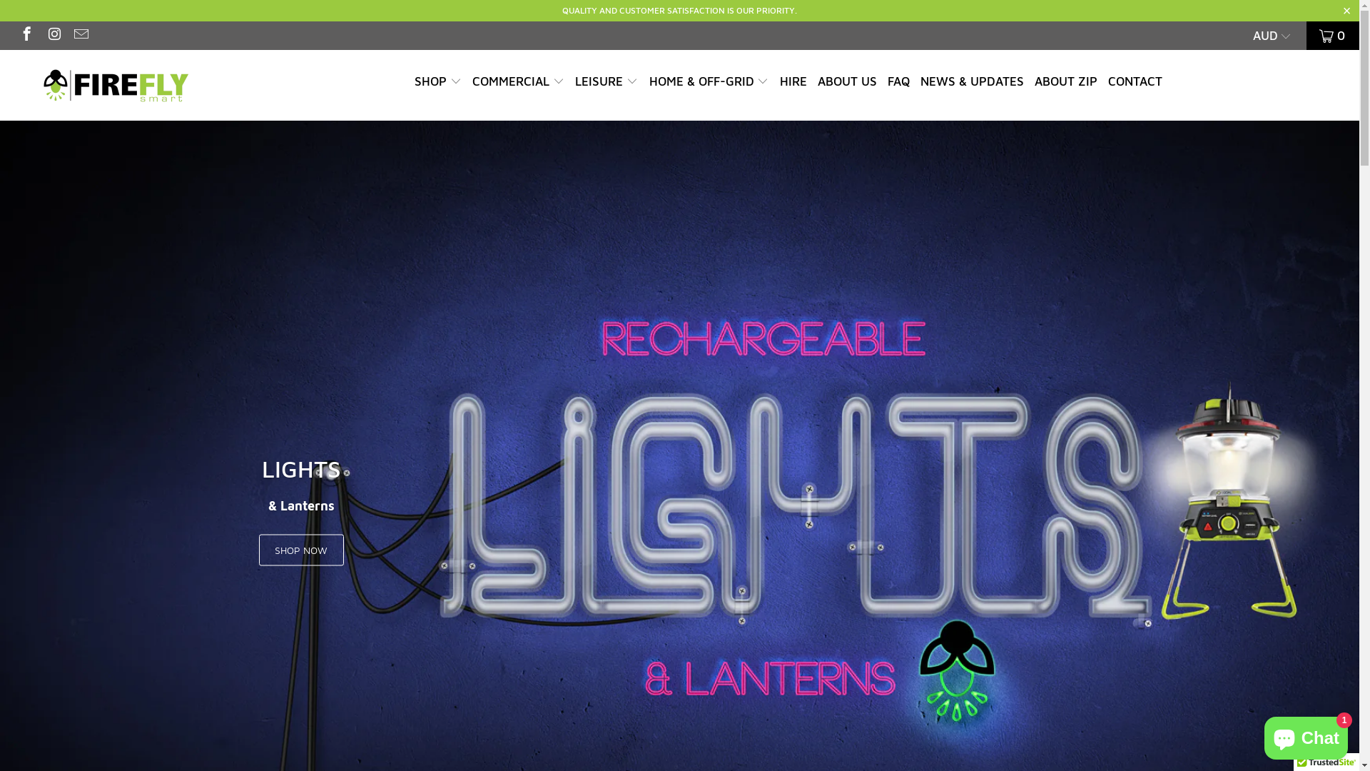 The height and width of the screenshot is (771, 1370). What do you see at coordinates (518, 83) in the screenshot?
I see `COMMERCIAL` at bounding box center [518, 83].